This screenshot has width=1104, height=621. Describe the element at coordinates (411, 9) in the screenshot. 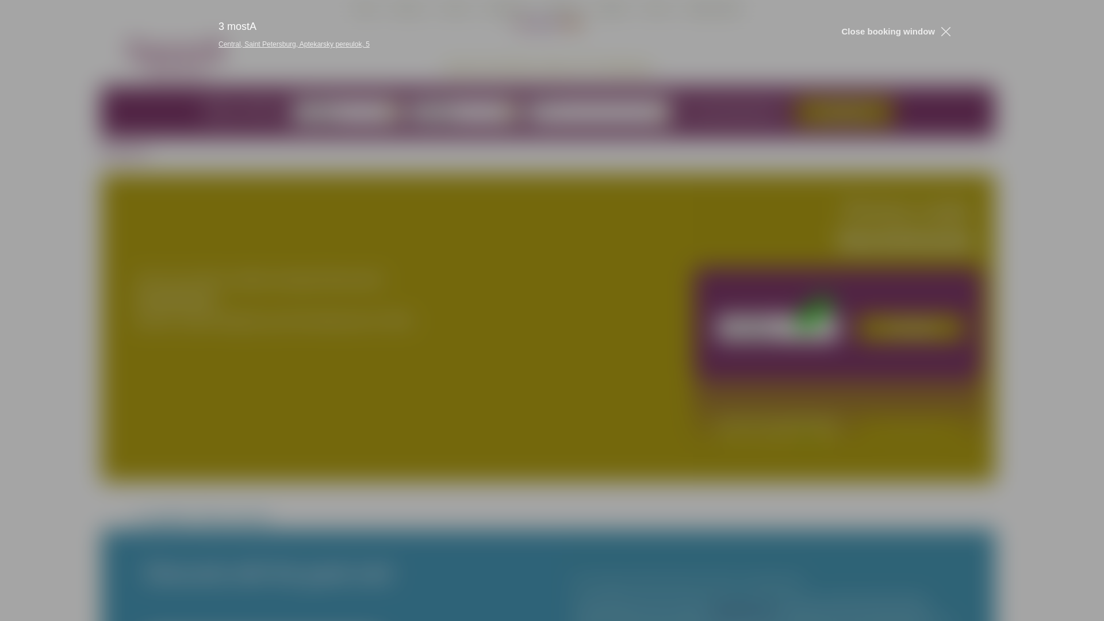

I see `About us` at that location.